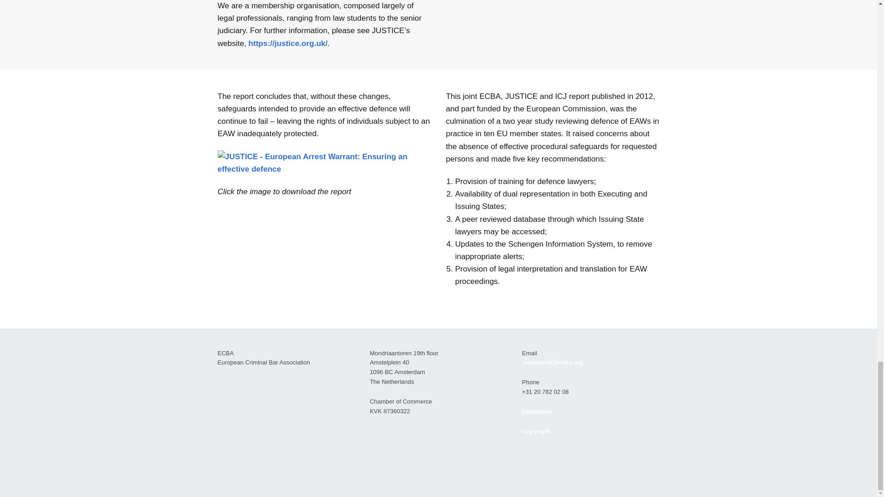  I want to click on Copyright, so click(536, 431).